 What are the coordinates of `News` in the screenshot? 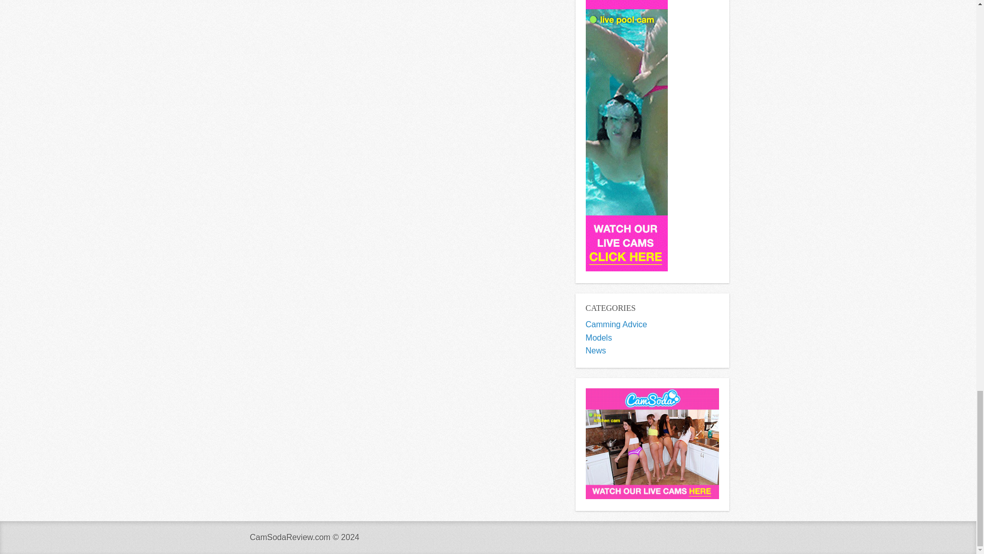 It's located at (596, 351).